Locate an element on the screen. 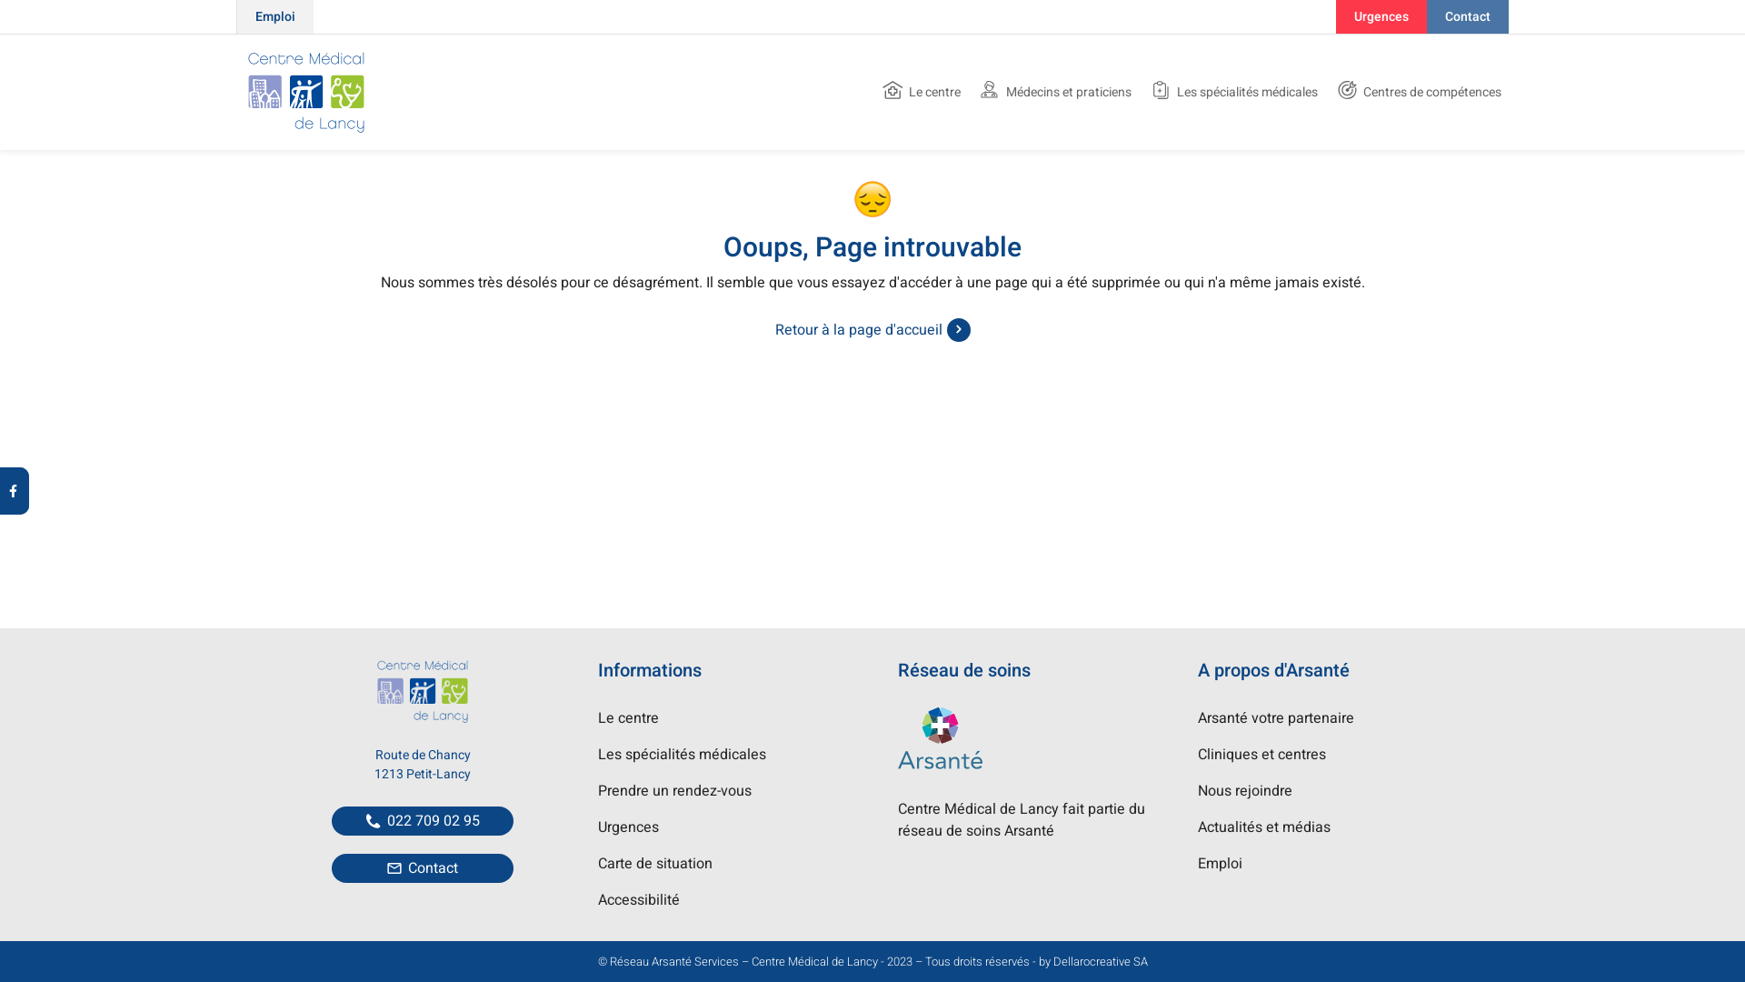 The image size is (1745, 982). Le centre is located at coordinates (922, 93).